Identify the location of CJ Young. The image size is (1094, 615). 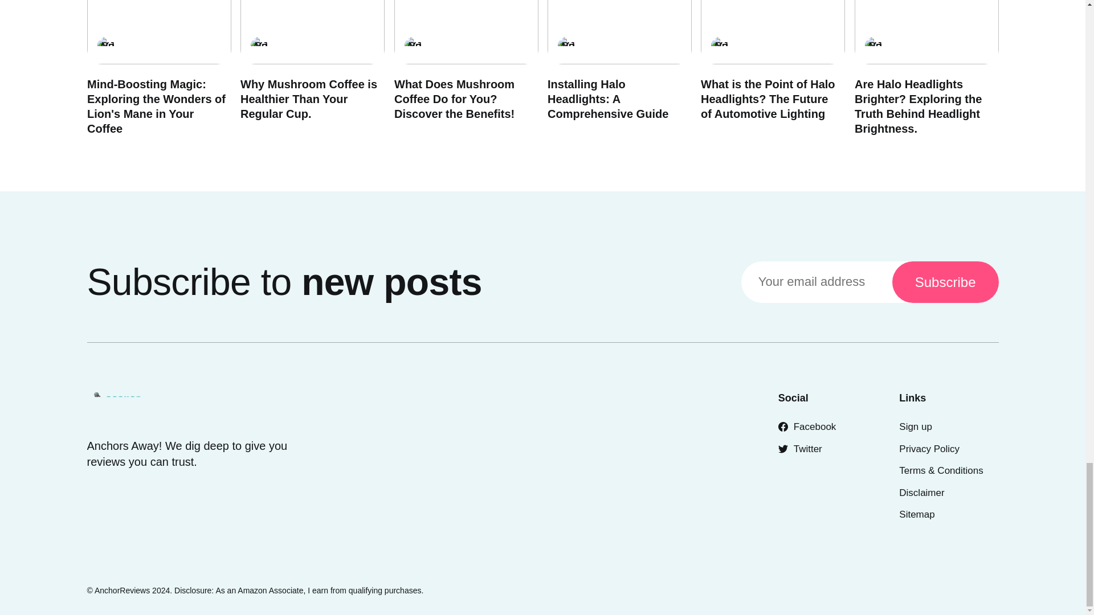
(565, 46).